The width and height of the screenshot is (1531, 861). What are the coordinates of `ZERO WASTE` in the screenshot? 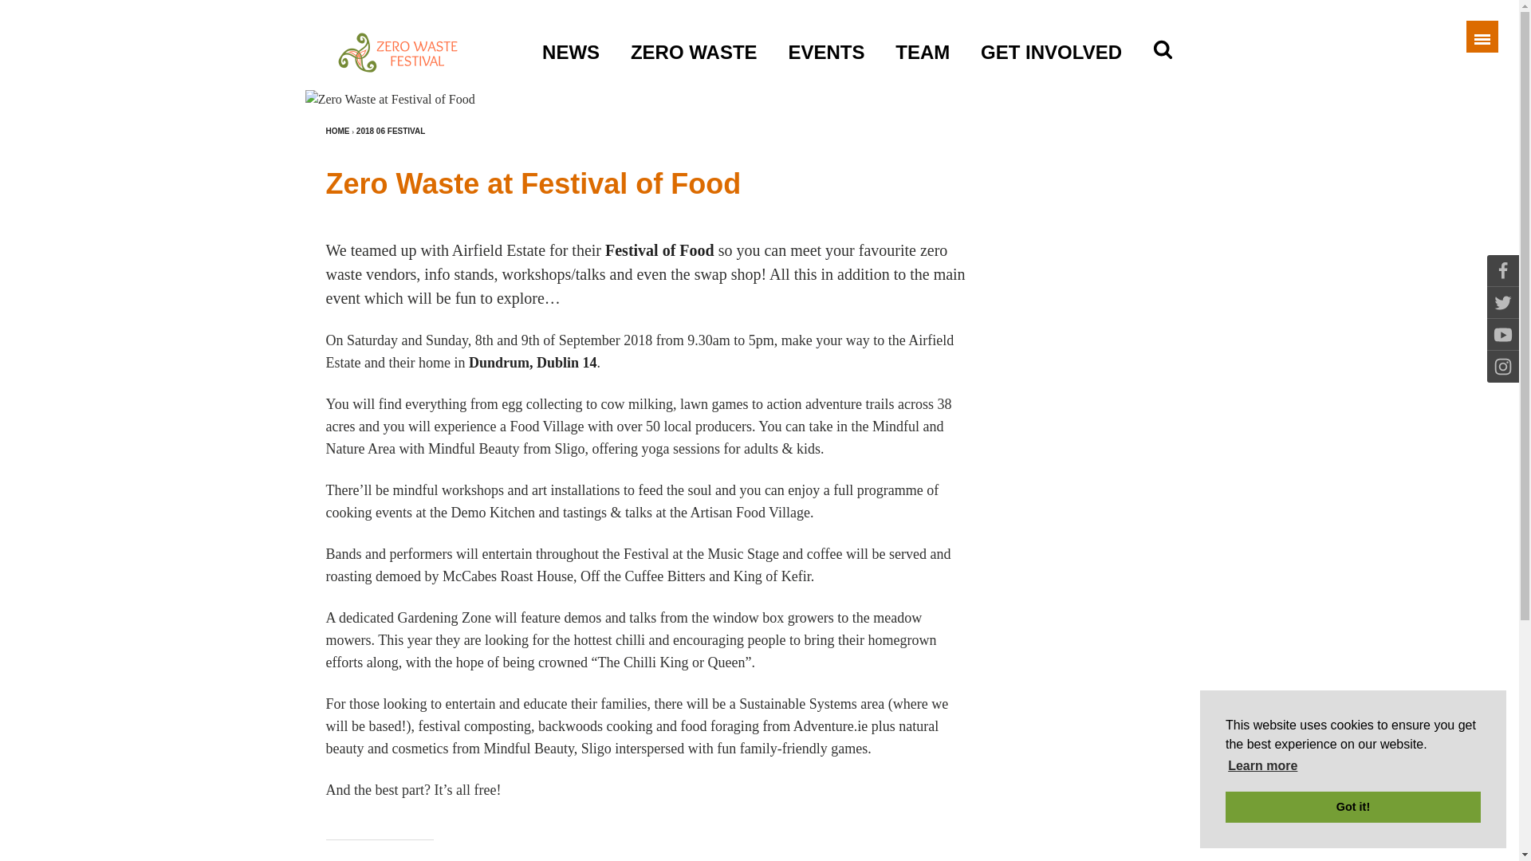 It's located at (694, 36).